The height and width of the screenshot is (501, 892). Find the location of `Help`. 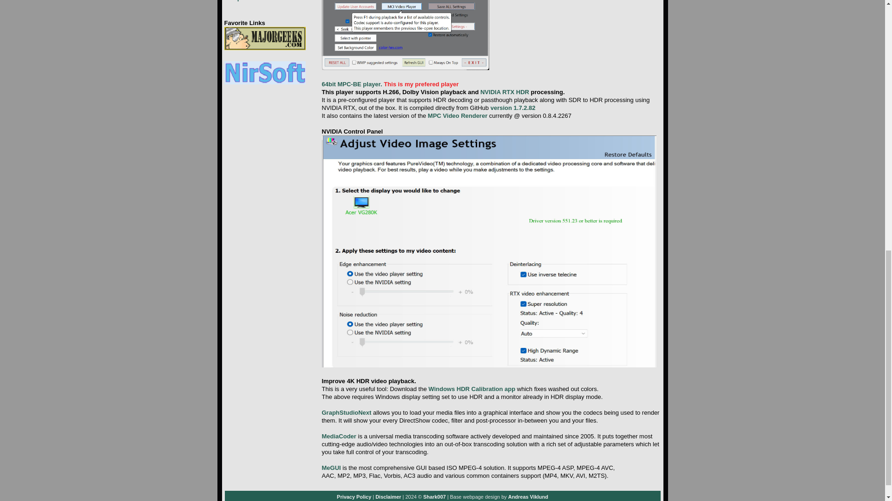

Help is located at coordinates (234, 1).